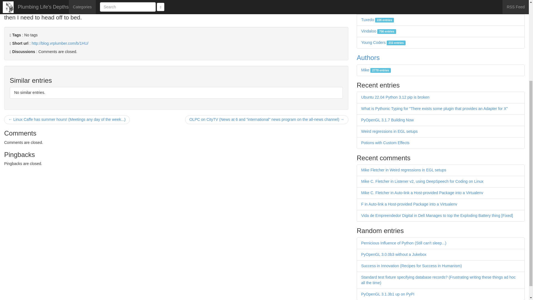 This screenshot has width=533, height=300. Describe the element at coordinates (387, 120) in the screenshot. I see `PyOpenGL 3.1.7 Building Now` at that location.